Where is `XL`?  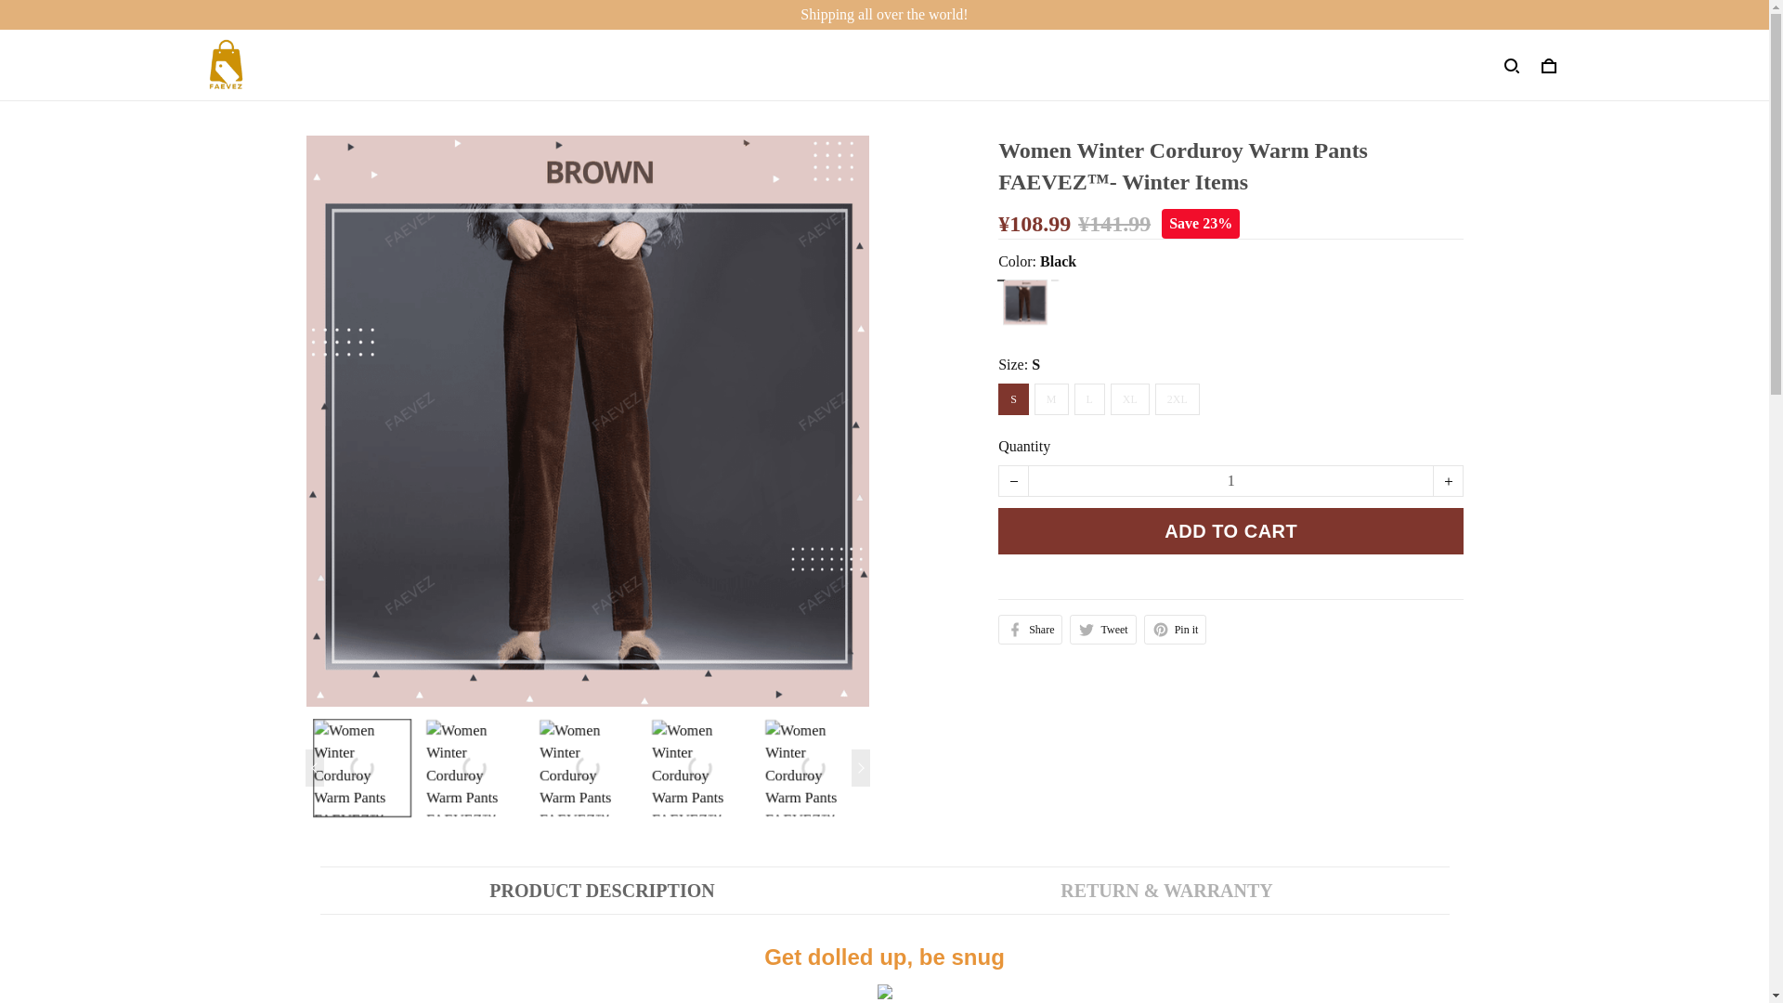
XL is located at coordinates (1130, 399).